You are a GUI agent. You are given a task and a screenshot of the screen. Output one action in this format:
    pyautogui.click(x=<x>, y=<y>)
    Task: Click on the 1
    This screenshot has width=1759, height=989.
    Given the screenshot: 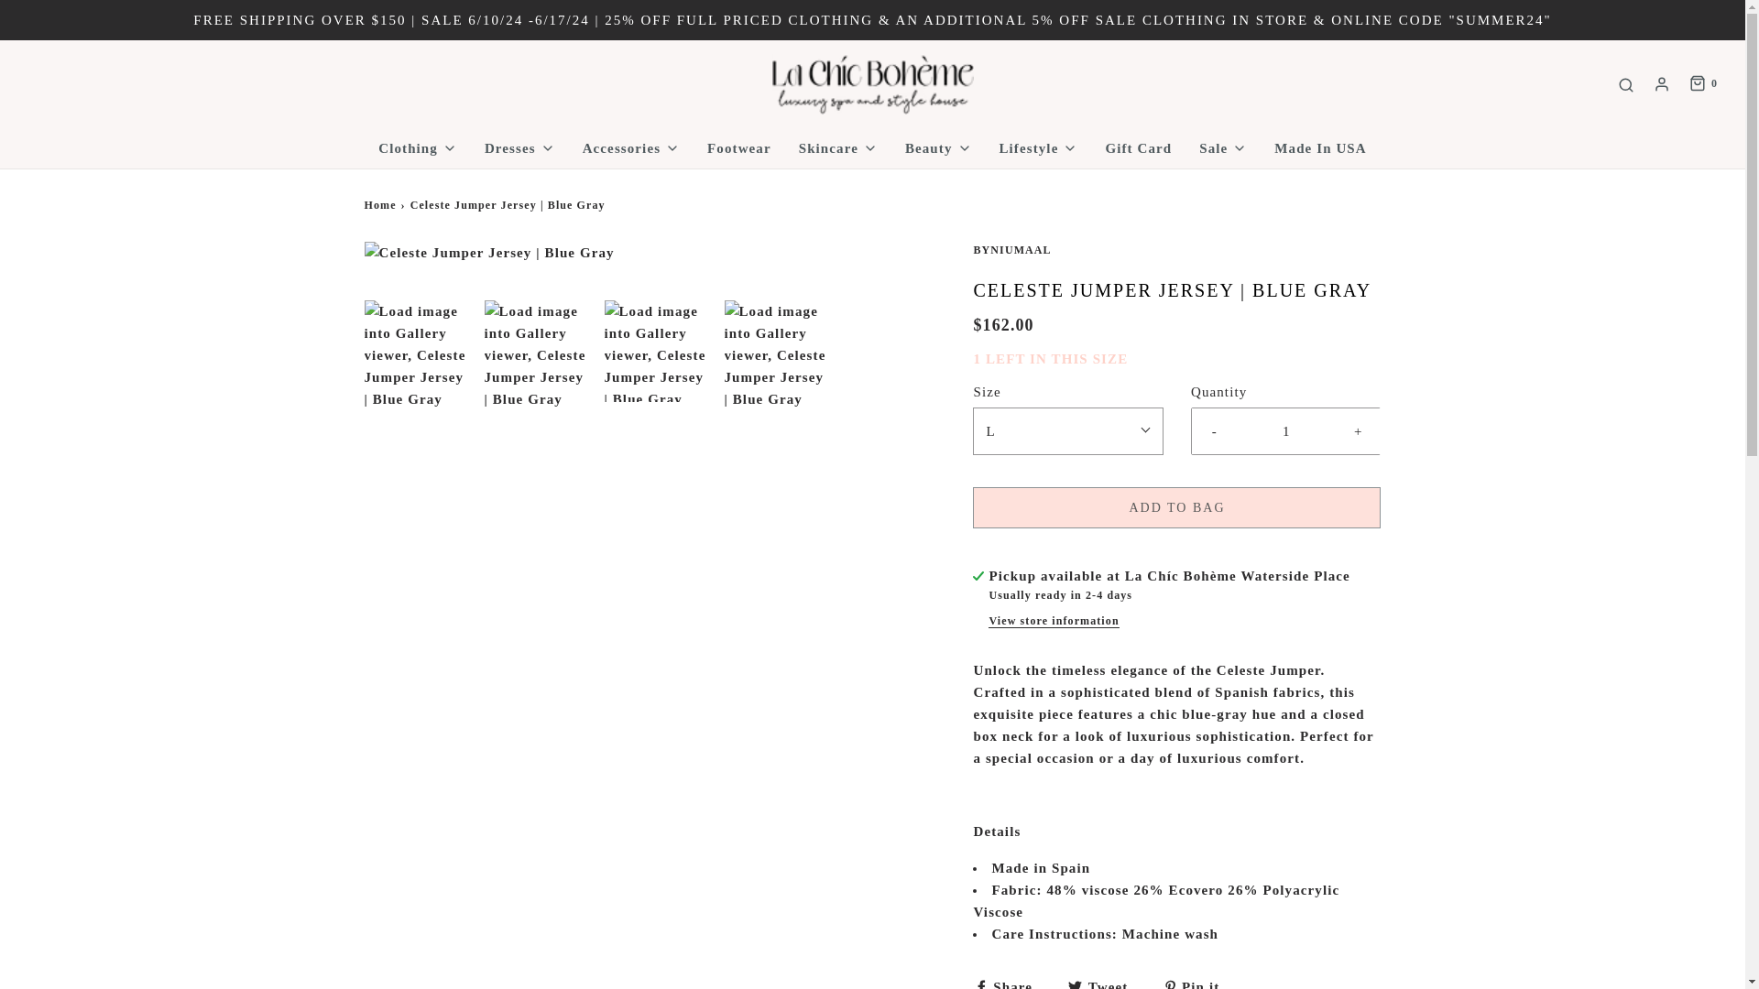 What is the action you would take?
    pyautogui.click(x=1286, y=430)
    